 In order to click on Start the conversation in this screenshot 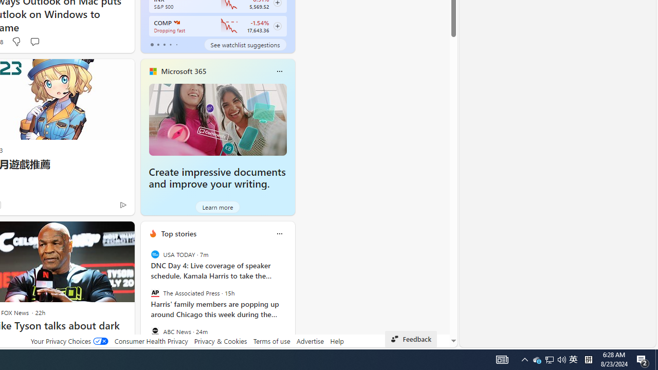, I will do `click(35, 41)`.